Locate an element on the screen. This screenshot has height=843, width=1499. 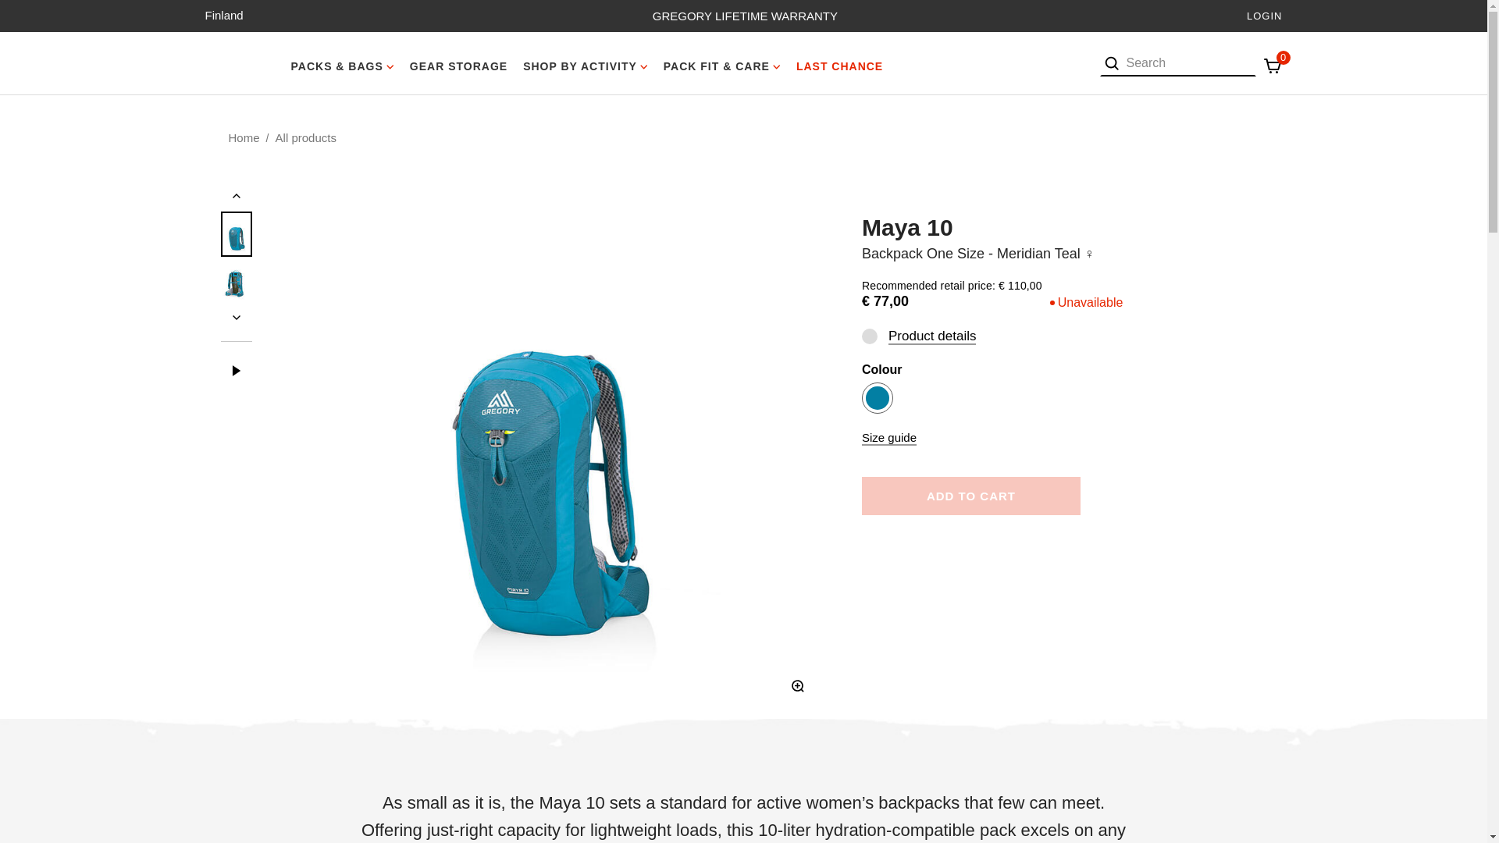
details is located at coordinates (870, 336).